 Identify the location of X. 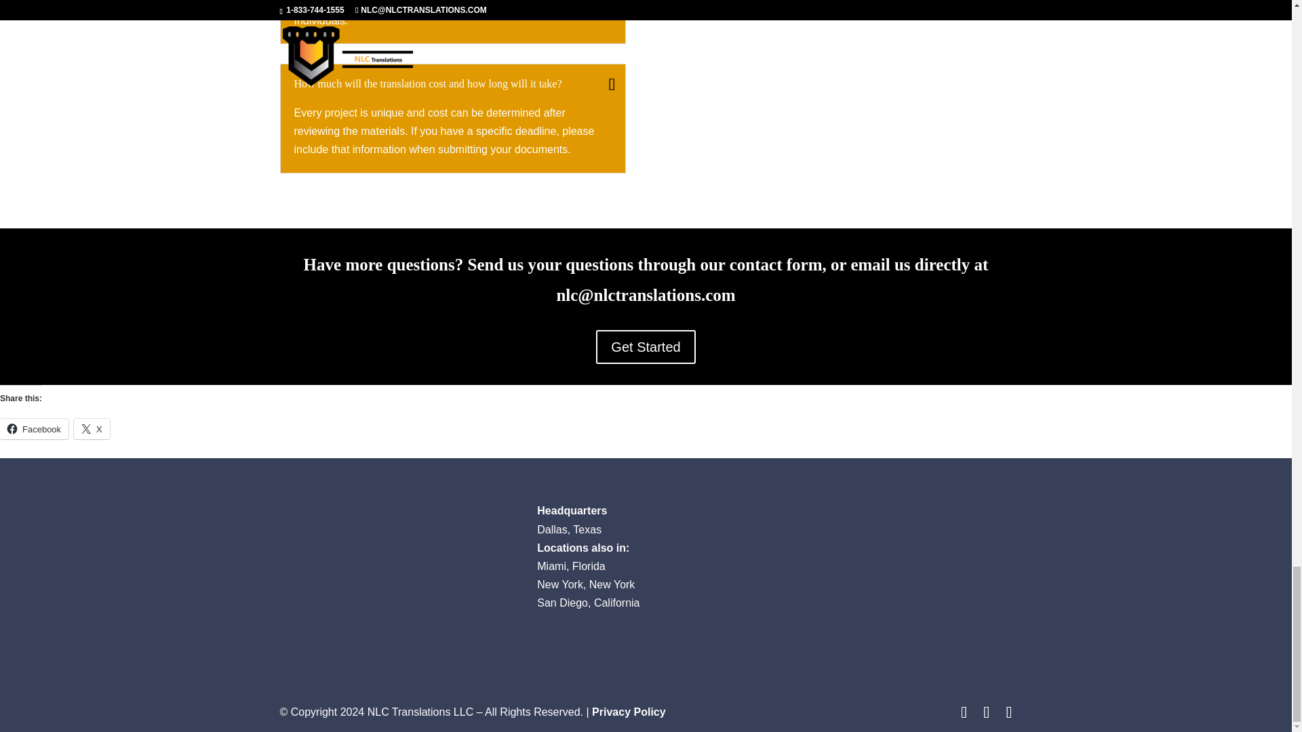
(92, 428).